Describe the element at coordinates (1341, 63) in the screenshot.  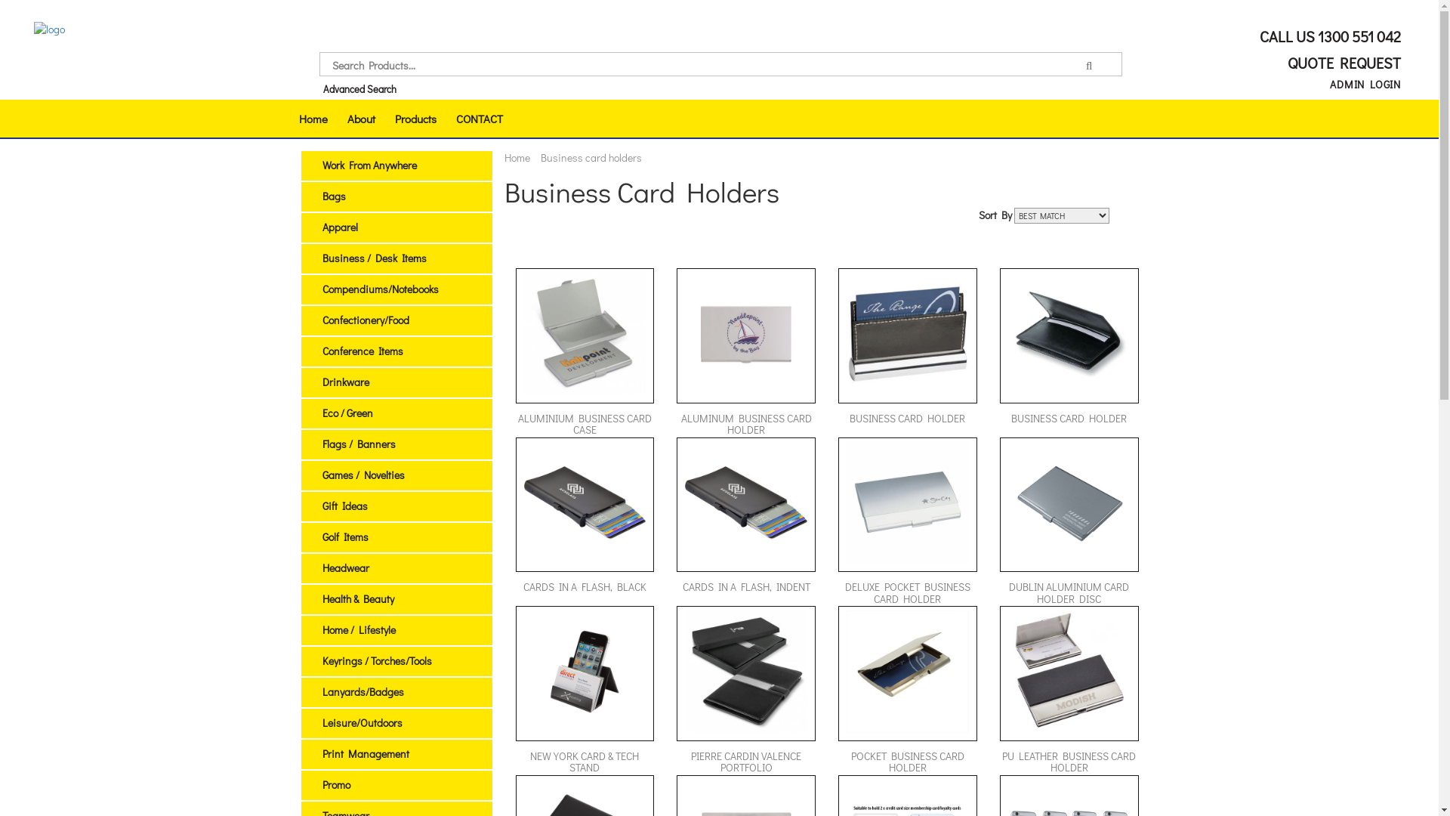
I see `QUOTE REQUEST` at that location.